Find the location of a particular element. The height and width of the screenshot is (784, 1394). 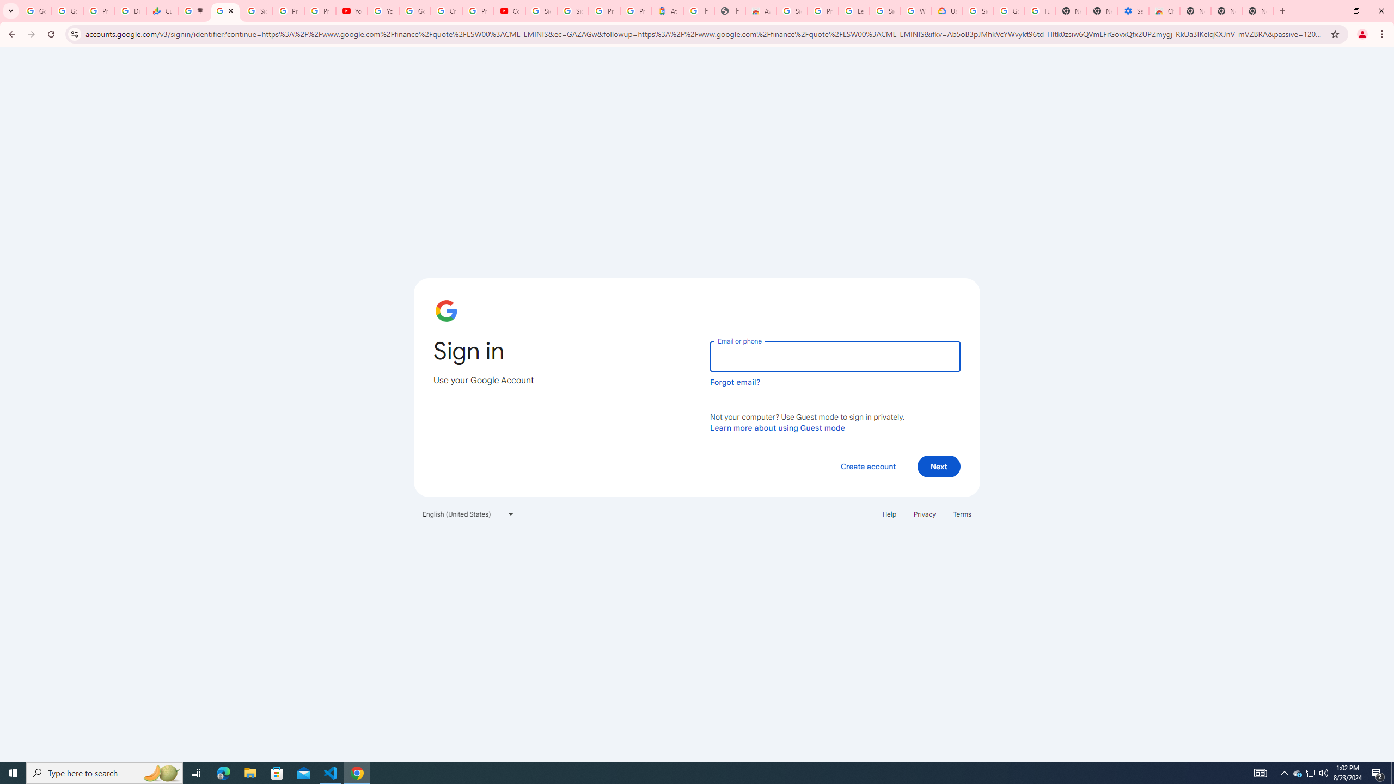

Google Account Help is located at coordinates (414, 11).